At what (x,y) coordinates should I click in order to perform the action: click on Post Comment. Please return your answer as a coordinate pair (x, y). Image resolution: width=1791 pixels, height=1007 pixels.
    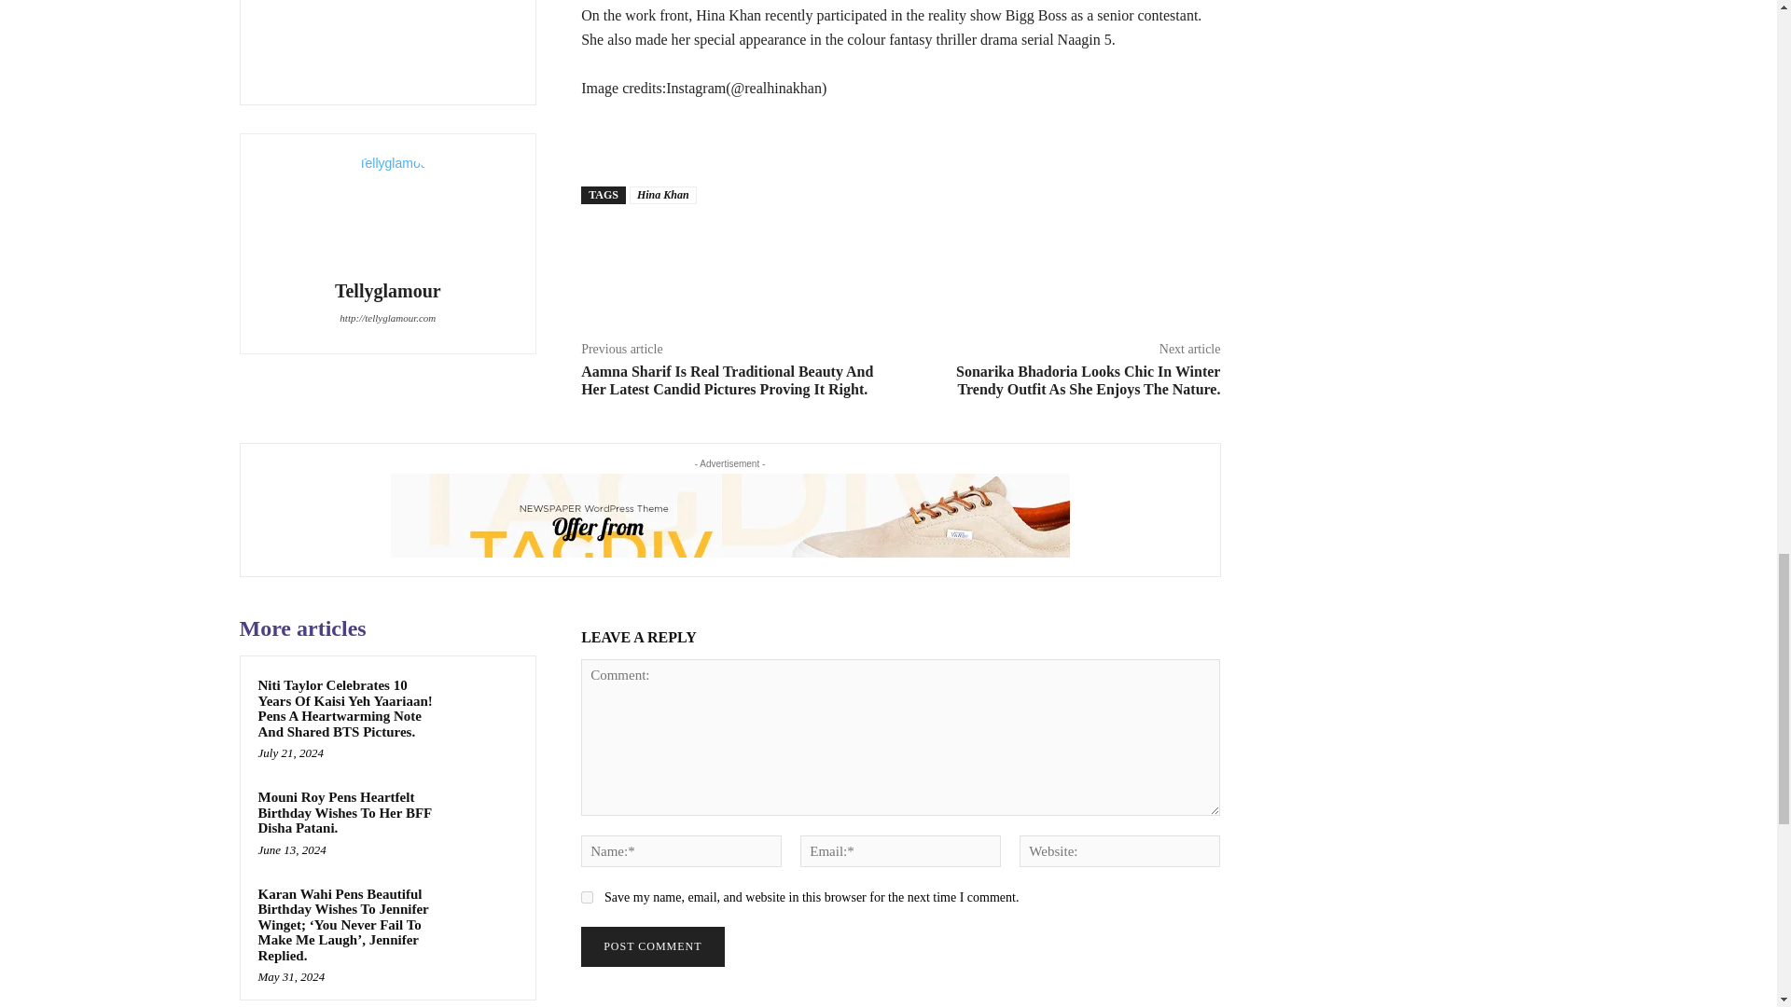
    Looking at the image, I should click on (651, 945).